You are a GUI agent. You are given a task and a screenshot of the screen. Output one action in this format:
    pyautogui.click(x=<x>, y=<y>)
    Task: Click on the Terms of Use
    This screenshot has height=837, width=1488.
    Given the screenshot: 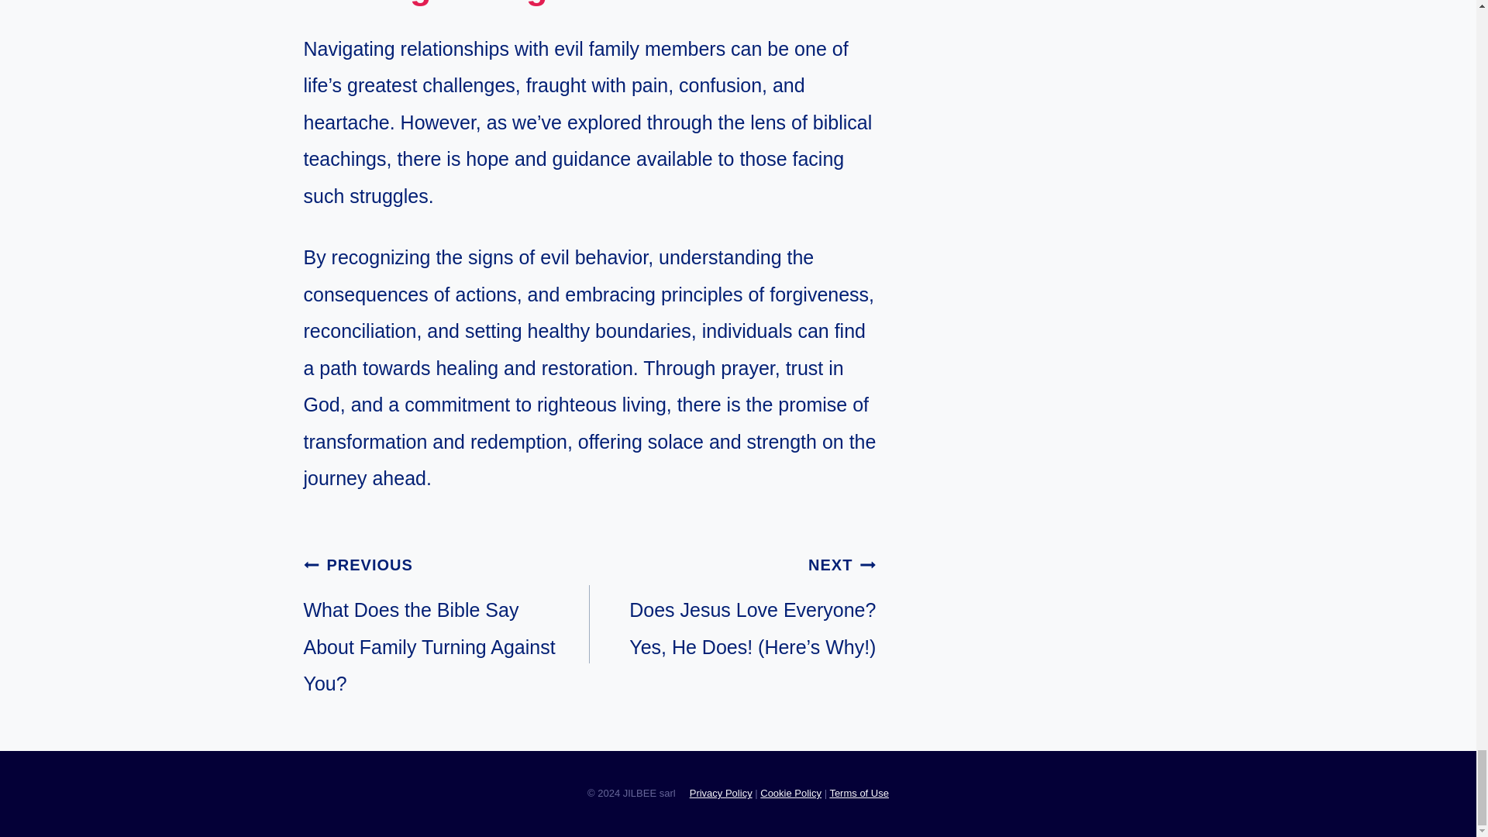 What is the action you would take?
    pyautogui.click(x=859, y=794)
    